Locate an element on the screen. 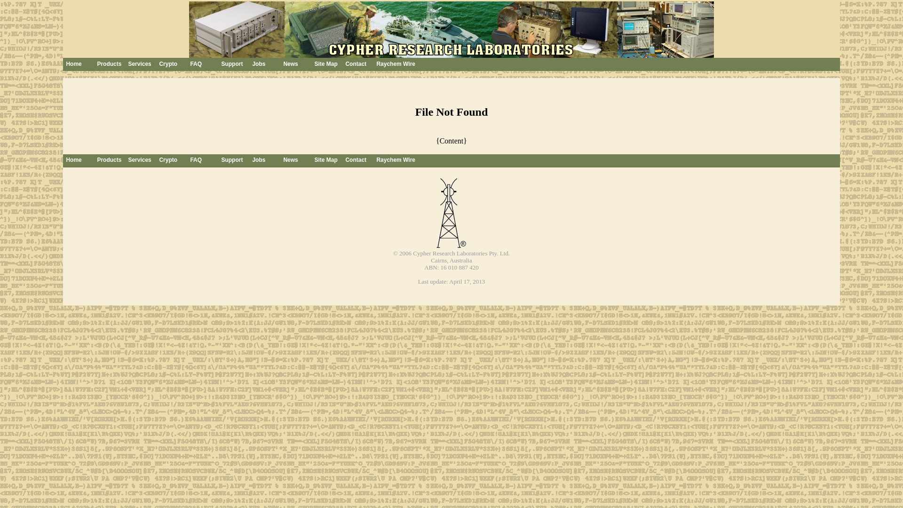 The image size is (903, 508). Site Map is located at coordinates (342, 64).